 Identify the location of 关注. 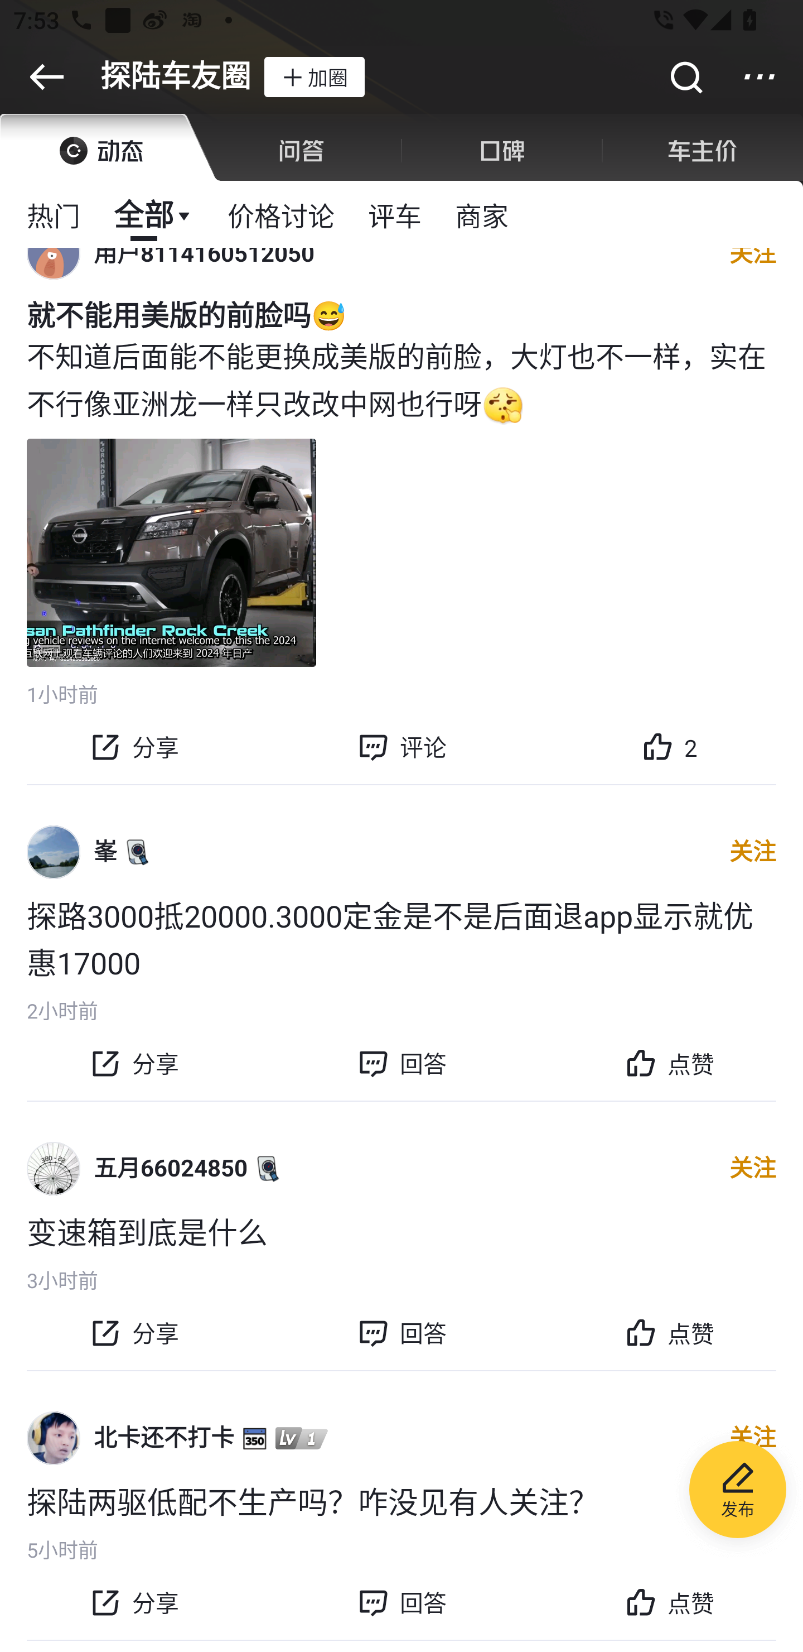
(753, 852).